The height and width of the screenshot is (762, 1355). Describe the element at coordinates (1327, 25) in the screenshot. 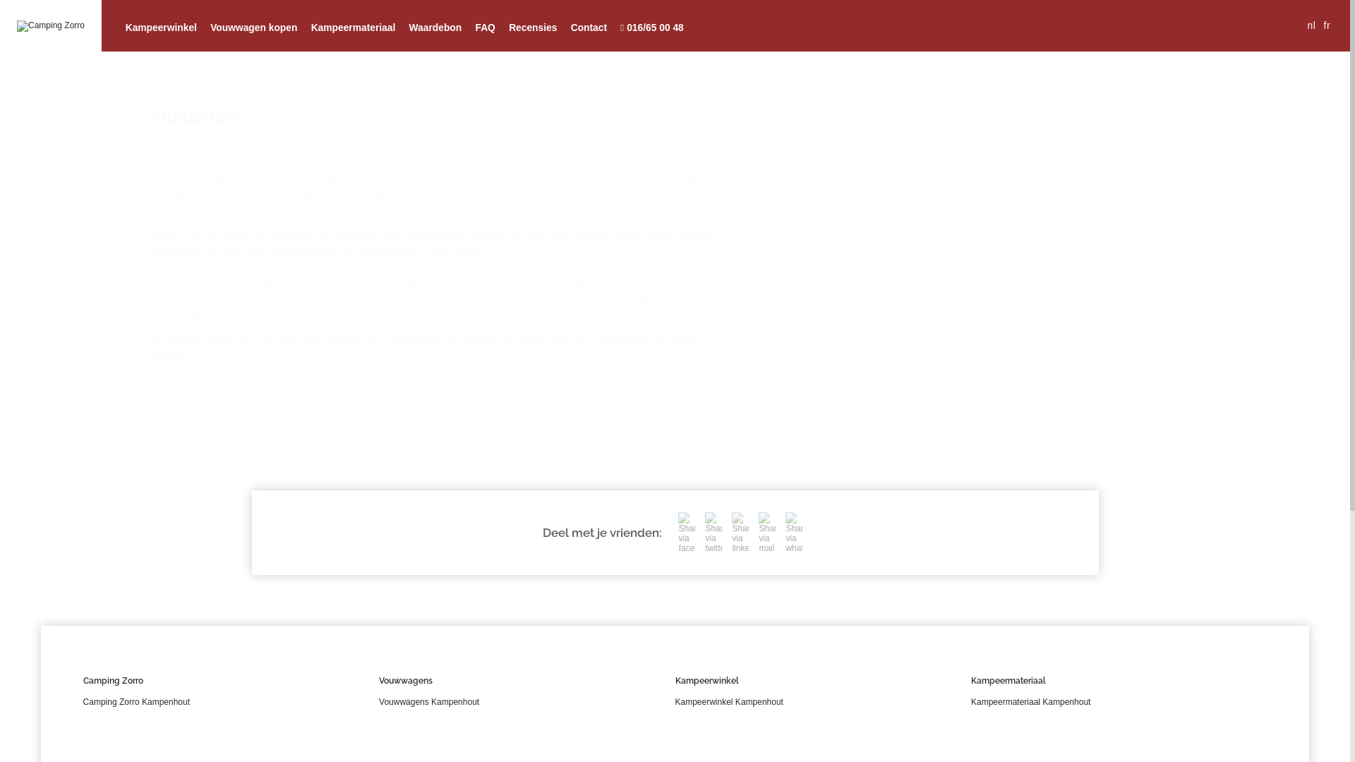

I see `fr` at that location.